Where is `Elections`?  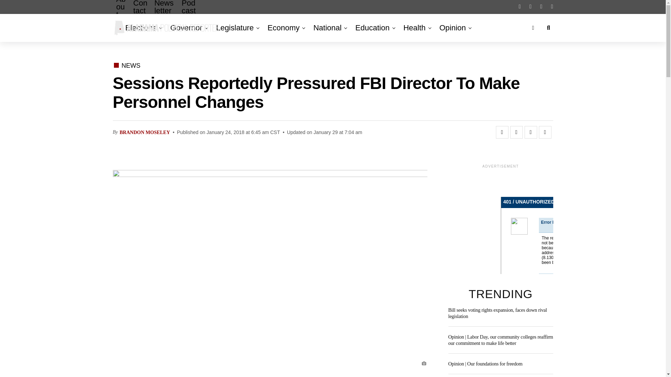
Elections is located at coordinates (142, 28).